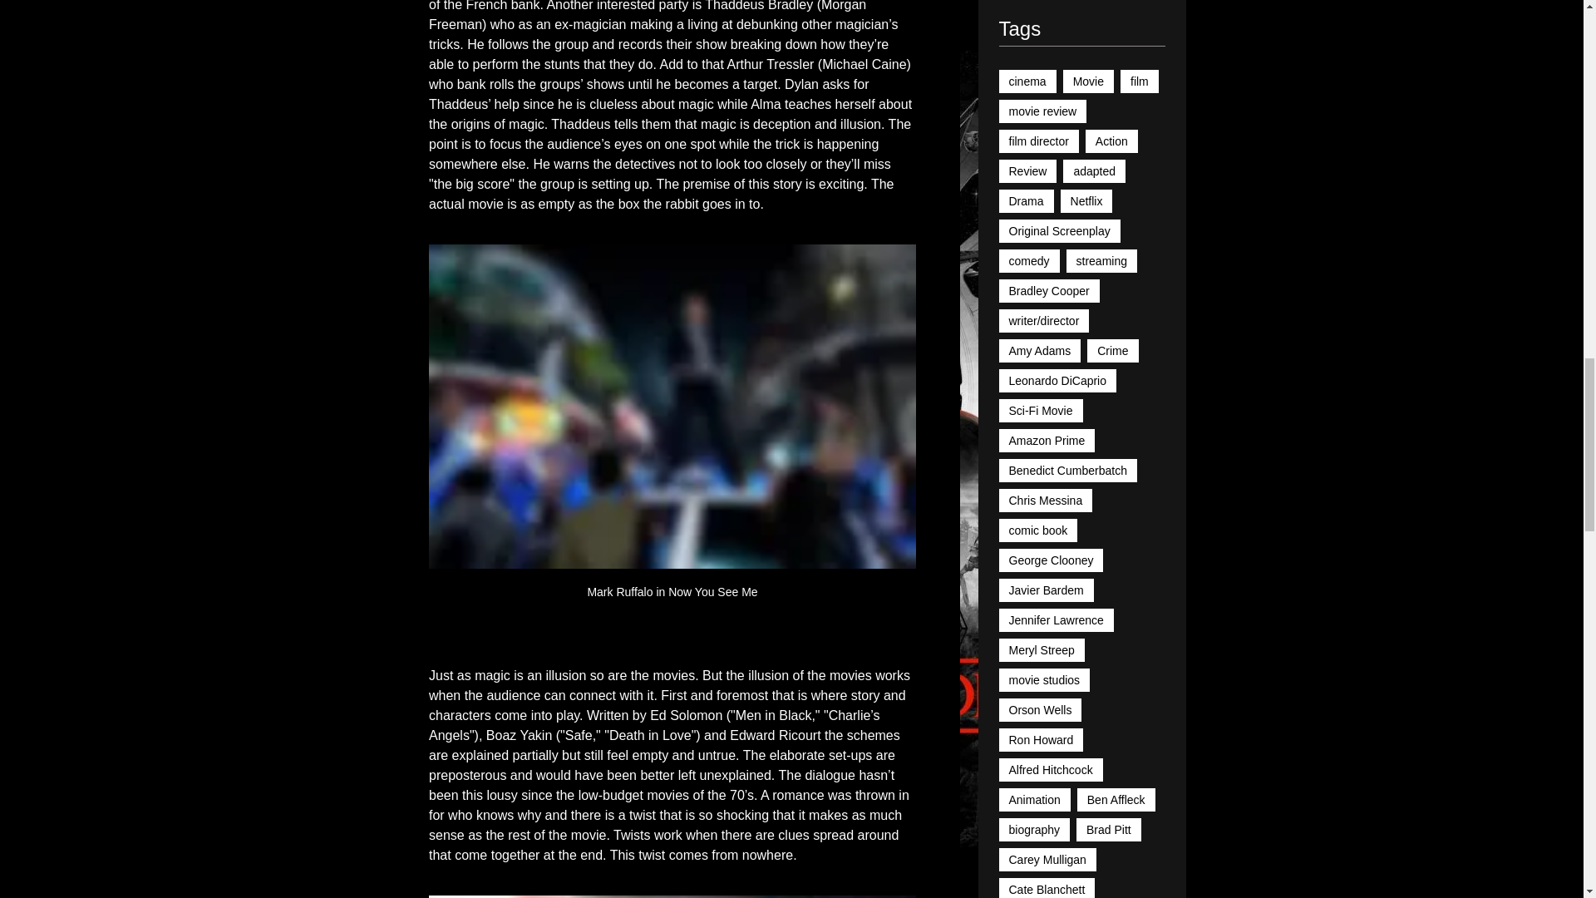 Image resolution: width=1596 pixels, height=898 pixels. I want to click on Review, so click(1027, 171).